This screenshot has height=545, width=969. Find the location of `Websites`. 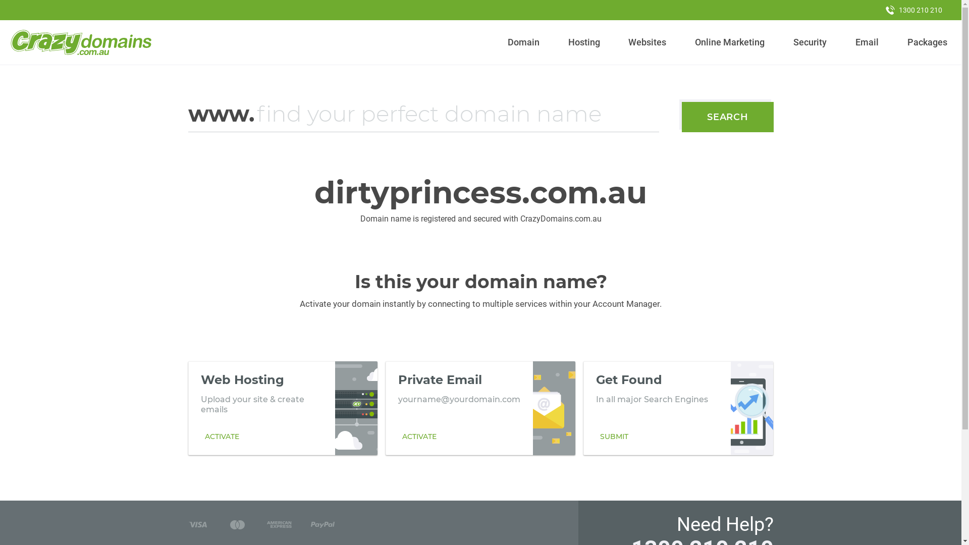

Websites is located at coordinates (648, 42).